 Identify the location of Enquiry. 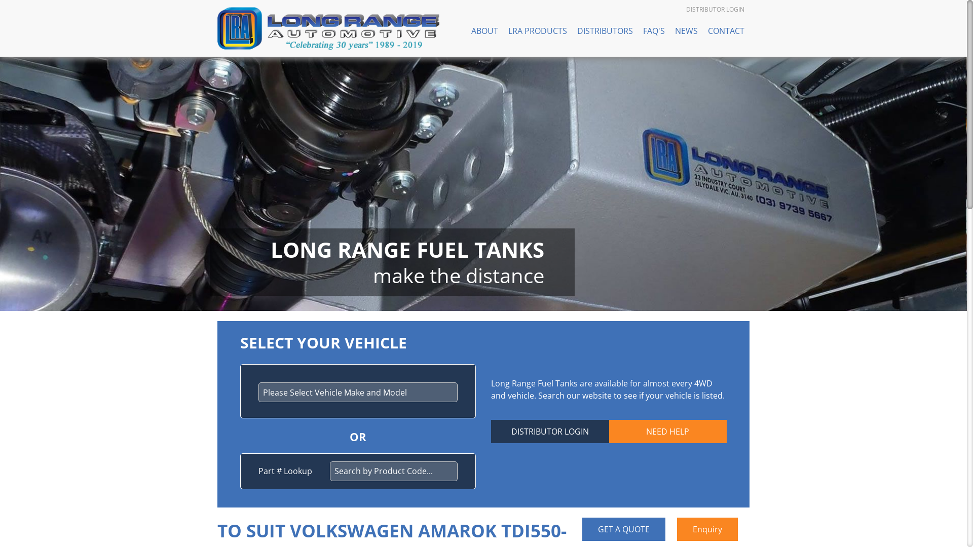
(707, 529).